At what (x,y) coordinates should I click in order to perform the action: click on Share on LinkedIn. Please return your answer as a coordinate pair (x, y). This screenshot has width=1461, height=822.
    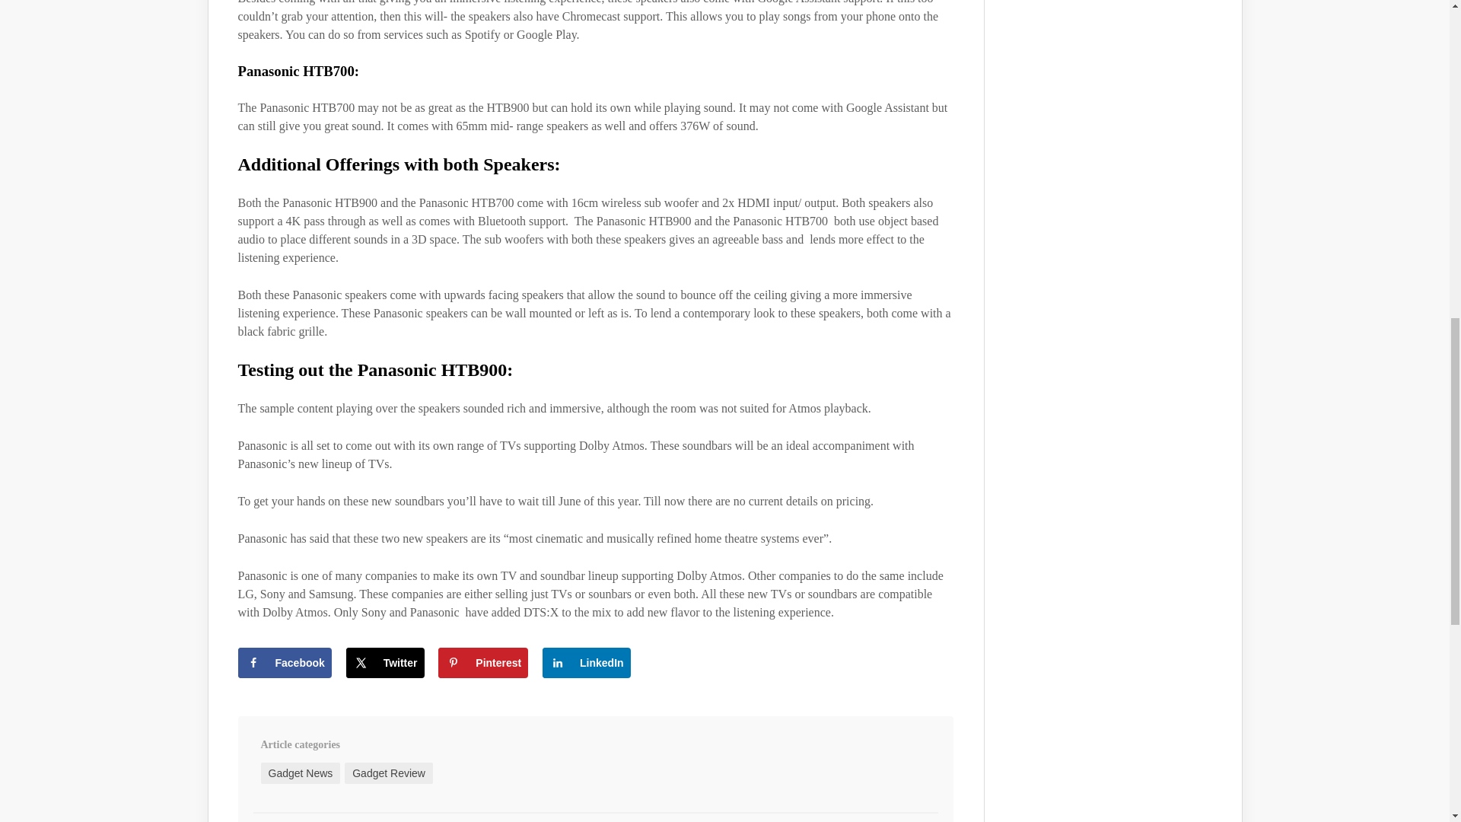
    Looking at the image, I should click on (586, 663).